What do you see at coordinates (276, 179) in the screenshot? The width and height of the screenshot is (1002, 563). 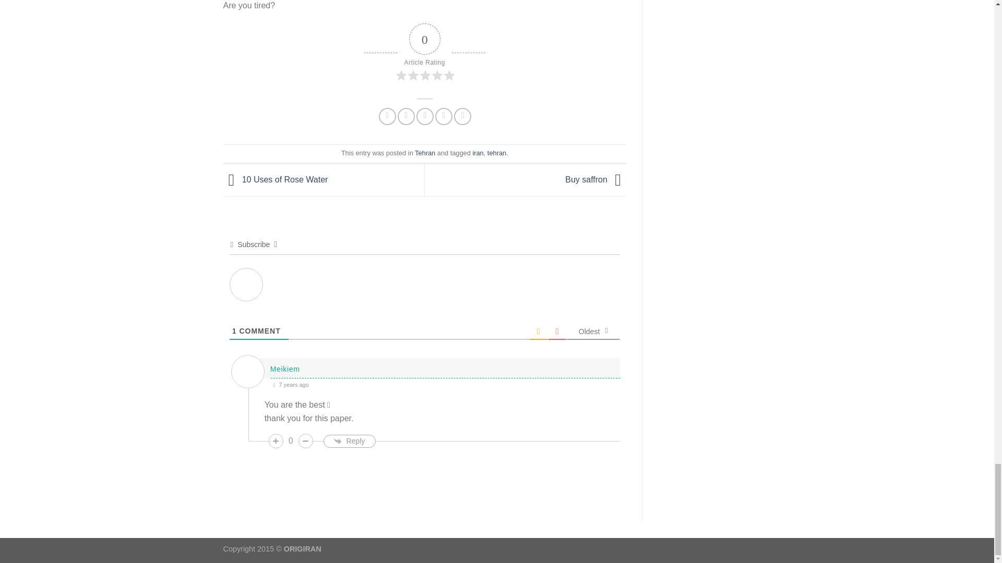 I see `10 Uses of Rose Water` at bounding box center [276, 179].